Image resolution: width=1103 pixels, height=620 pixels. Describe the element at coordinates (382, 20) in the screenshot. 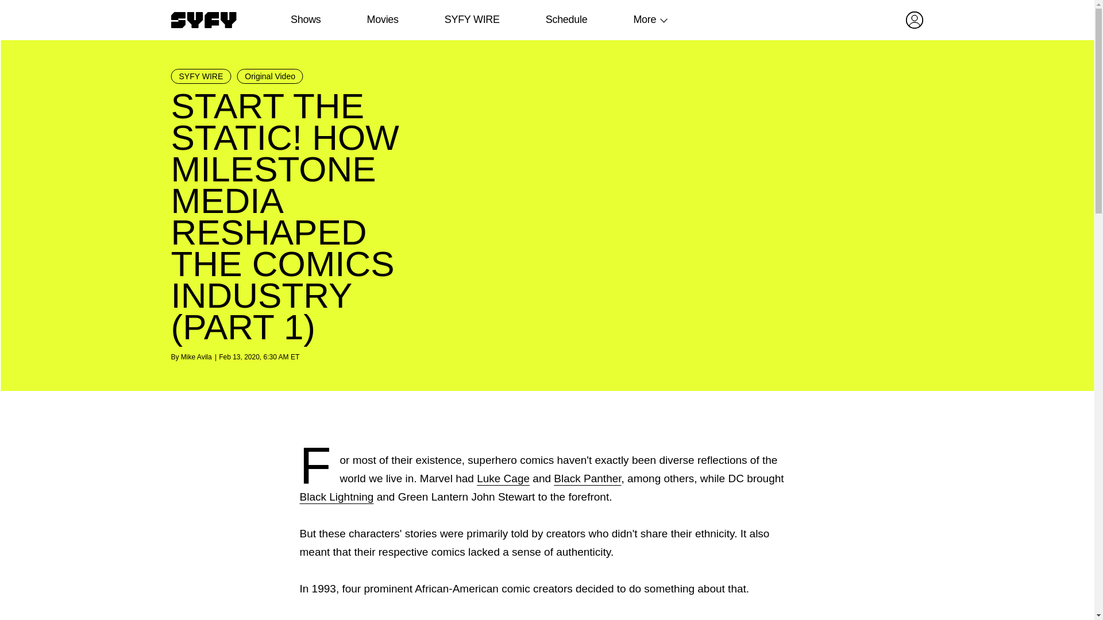

I see `Movies` at that location.